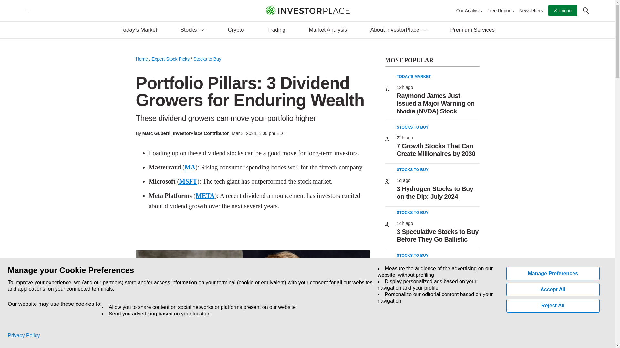 The height and width of the screenshot is (348, 620). Describe the element at coordinates (192, 30) in the screenshot. I see `Stocks` at that location.